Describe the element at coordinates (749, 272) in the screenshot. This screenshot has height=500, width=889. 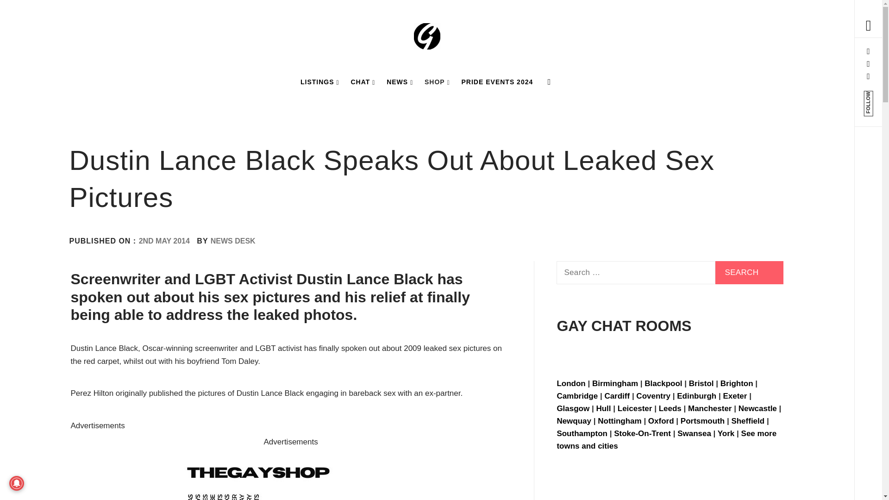
I see `Search` at that location.